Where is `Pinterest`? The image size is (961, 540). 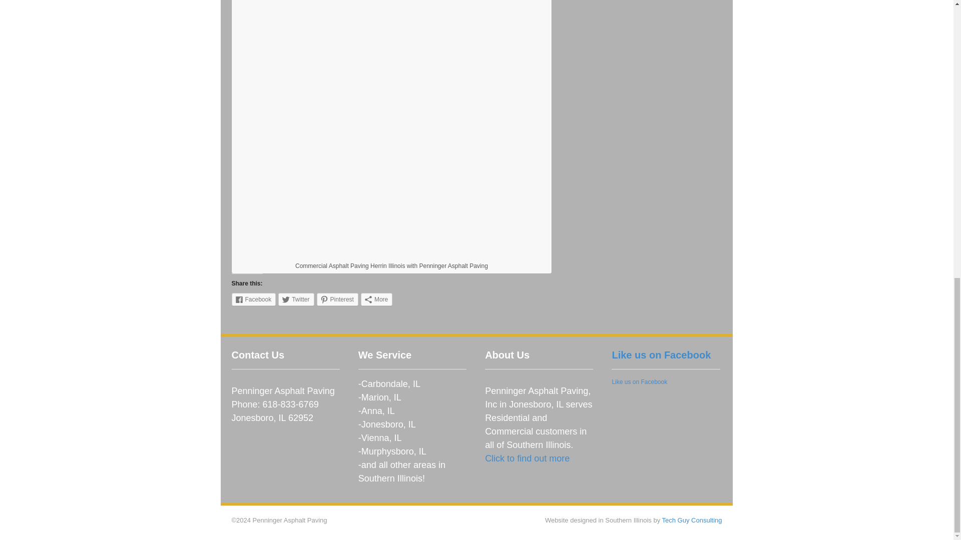
Pinterest is located at coordinates (337, 299).